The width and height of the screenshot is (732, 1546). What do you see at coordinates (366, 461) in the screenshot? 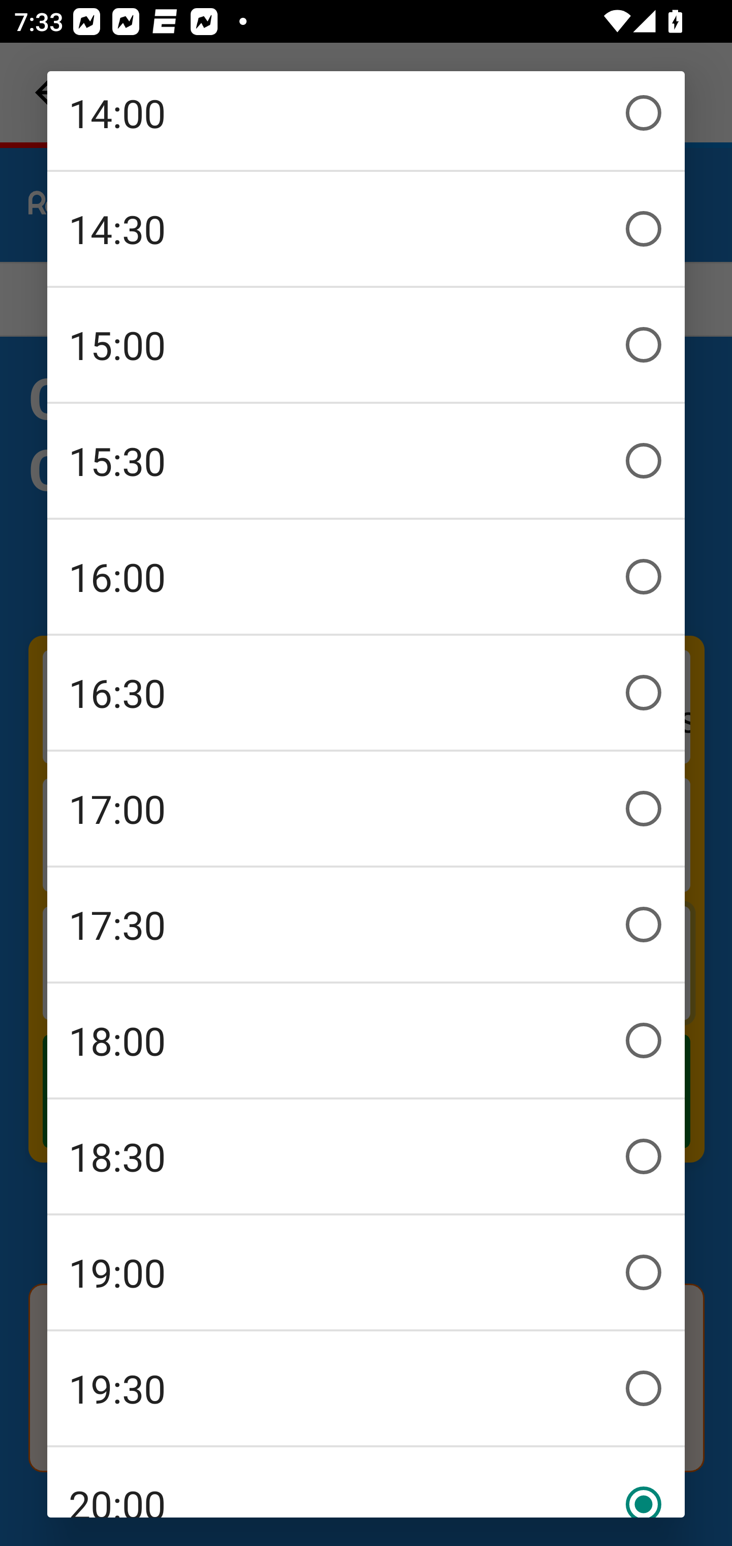
I see `15:30` at bounding box center [366, 461].